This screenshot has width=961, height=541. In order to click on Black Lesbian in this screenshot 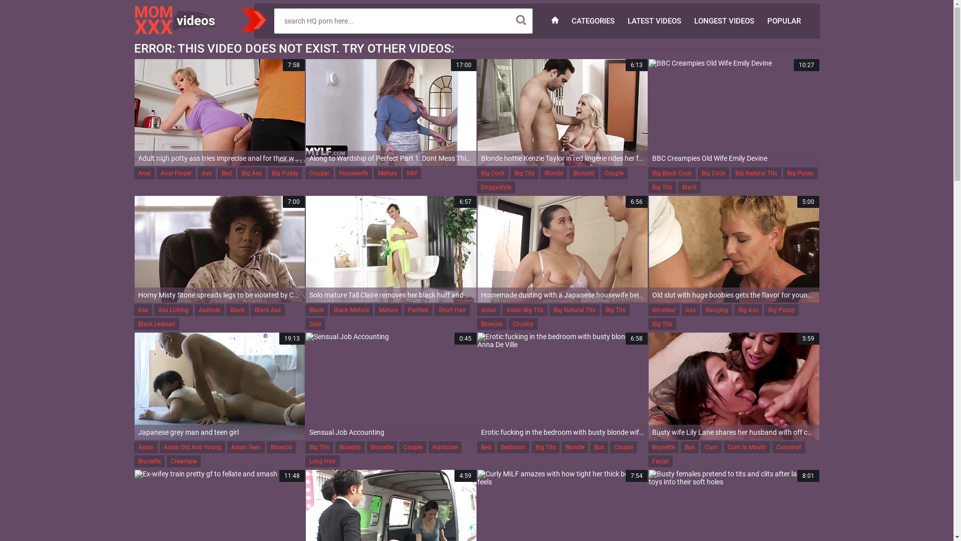, I will do `click(157, 324)`.